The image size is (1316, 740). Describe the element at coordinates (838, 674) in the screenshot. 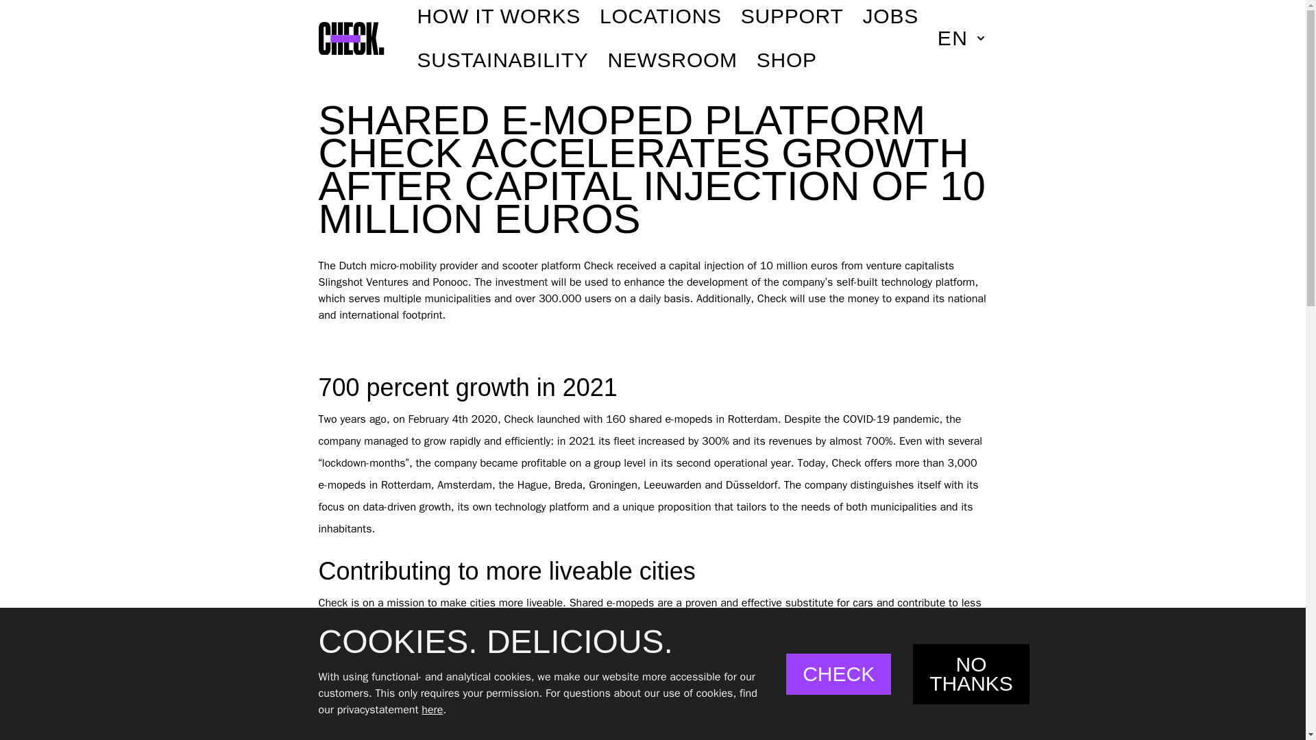

I see `CHECK` at that location.